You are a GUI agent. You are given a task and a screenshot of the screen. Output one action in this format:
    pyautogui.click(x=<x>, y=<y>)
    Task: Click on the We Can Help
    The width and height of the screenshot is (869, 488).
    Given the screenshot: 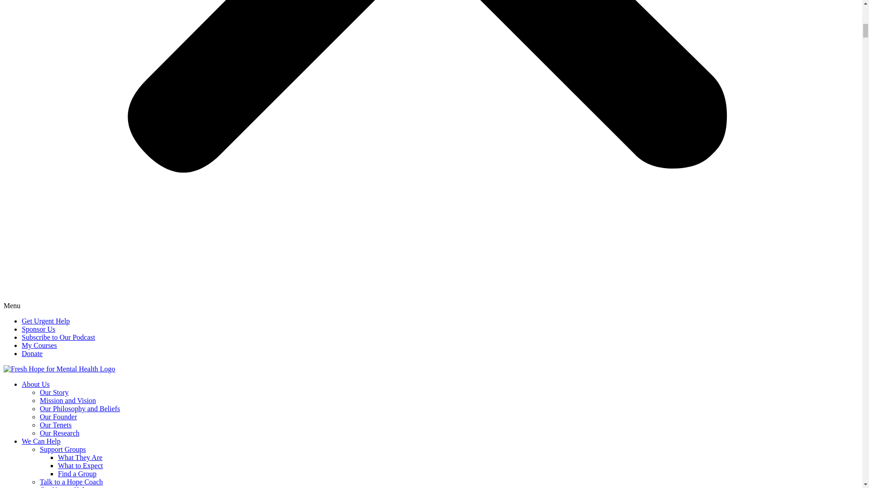 What is the action you would take?
    pyautogui.click(x=41, y=441)
    